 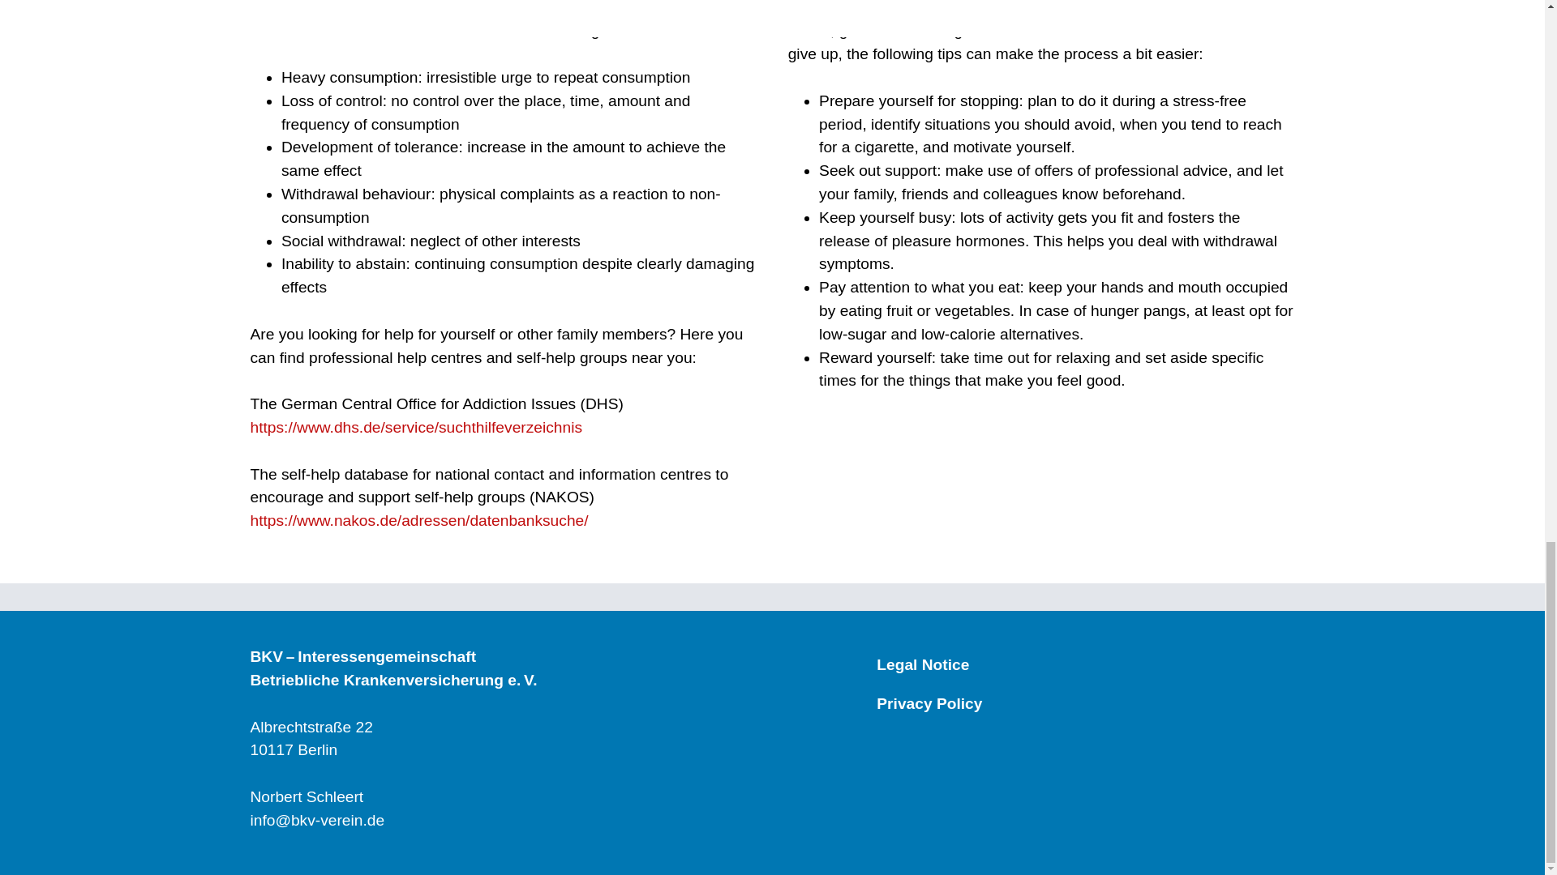 What do you see at coordinates (929, 703) in the screenshot?
I see `Privacy Policy` at bounding box center [929, 703].